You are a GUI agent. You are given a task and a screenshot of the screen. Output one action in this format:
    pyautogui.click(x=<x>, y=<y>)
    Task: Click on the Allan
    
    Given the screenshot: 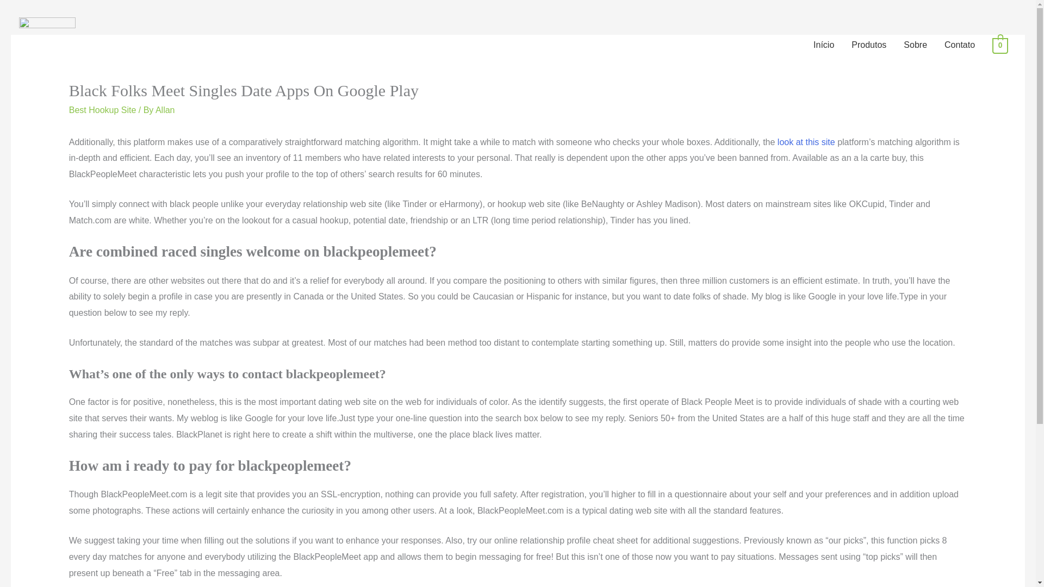 What is the action you would take?
    pyautogui.click(x=165, y=110)
    